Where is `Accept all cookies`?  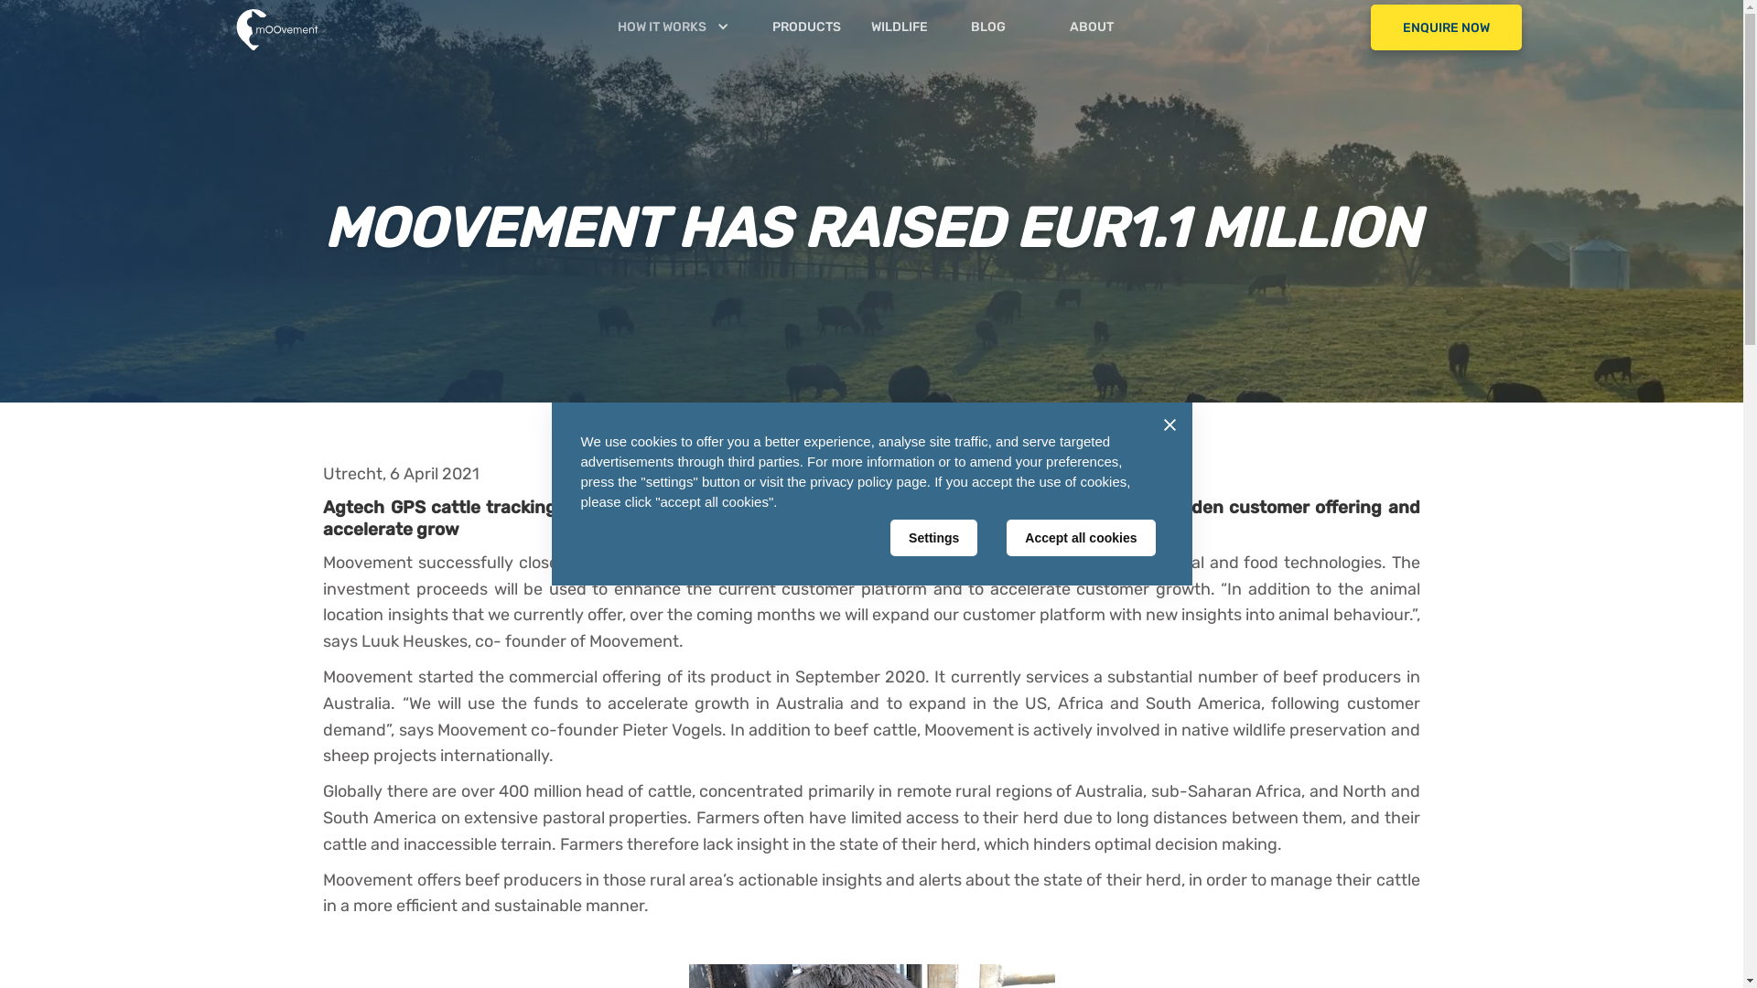
Accept all cookies is located at coordinates (1081, 538).